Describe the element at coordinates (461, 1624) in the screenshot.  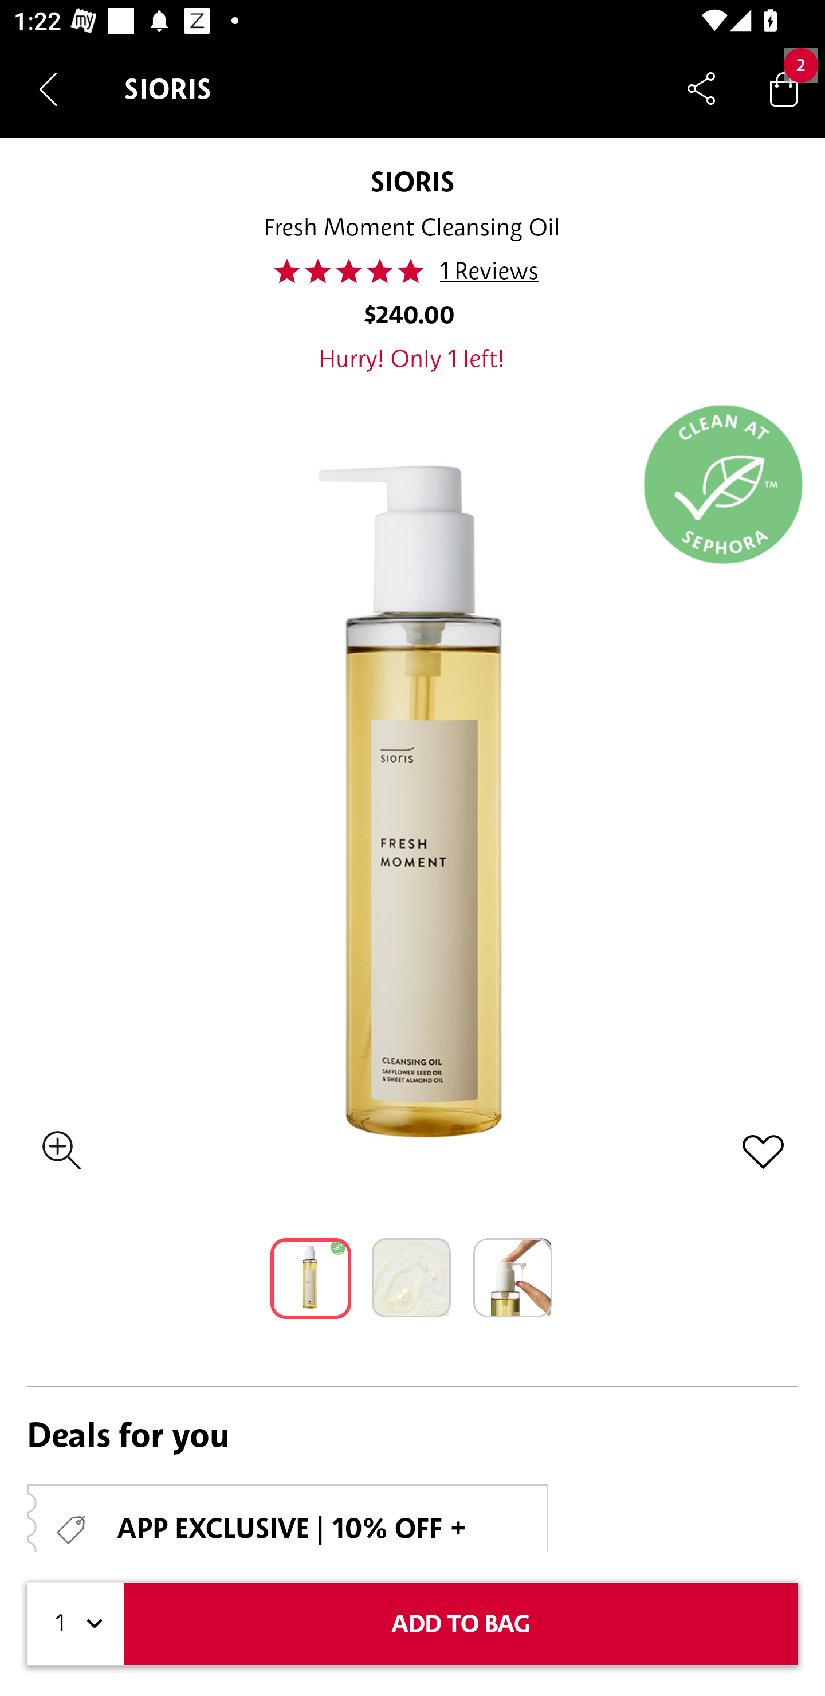
I see `ADD TO BAG` at that location.